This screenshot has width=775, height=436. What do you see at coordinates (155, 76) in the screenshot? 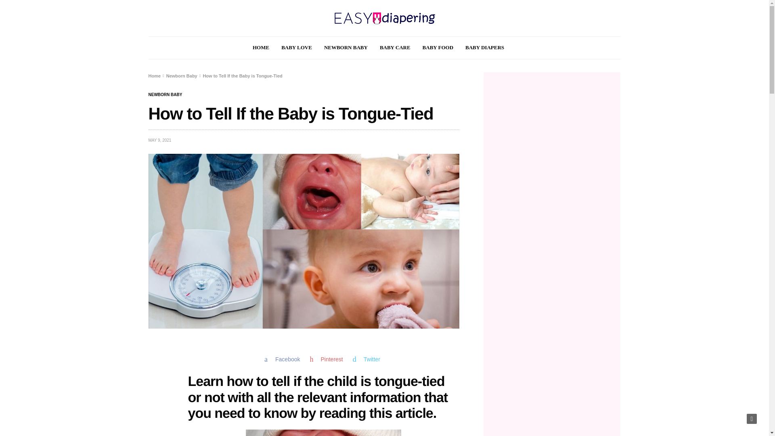
I see `Home` at bounding box center [155, 76].